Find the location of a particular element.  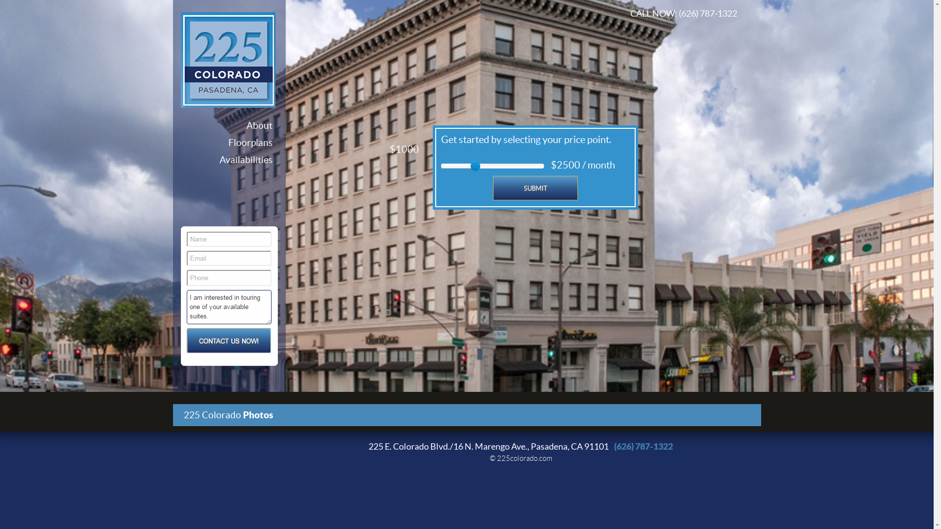

SUBMIT is located at coordinates (535, 188).